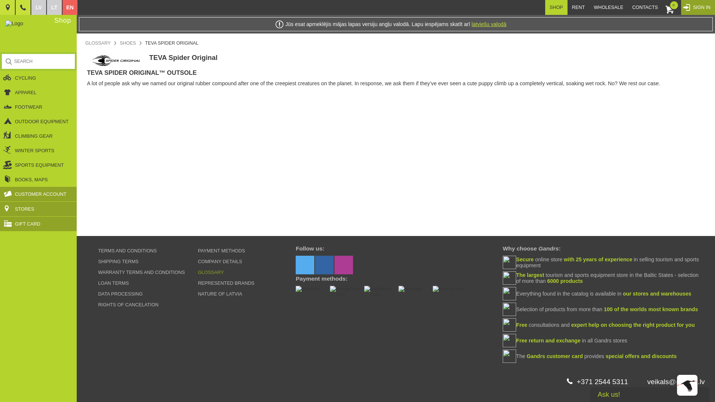 Image resolution: width=715 pixels, height=402 pixels. What do you see at coordinates (672, 7) in the screenshot?
I see `0` at bounding box center [672, 7].